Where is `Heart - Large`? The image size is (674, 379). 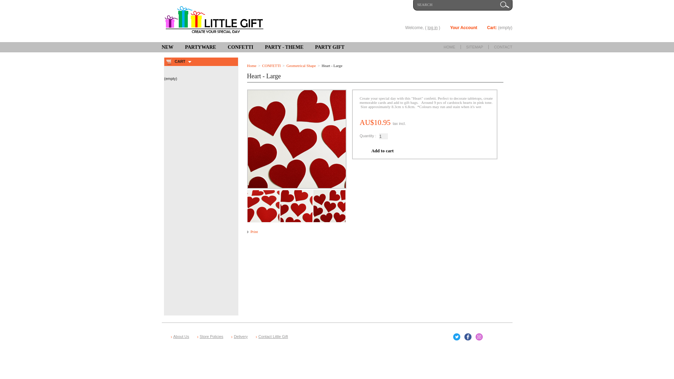 Heart - Large is located at coordinates (329, 192).